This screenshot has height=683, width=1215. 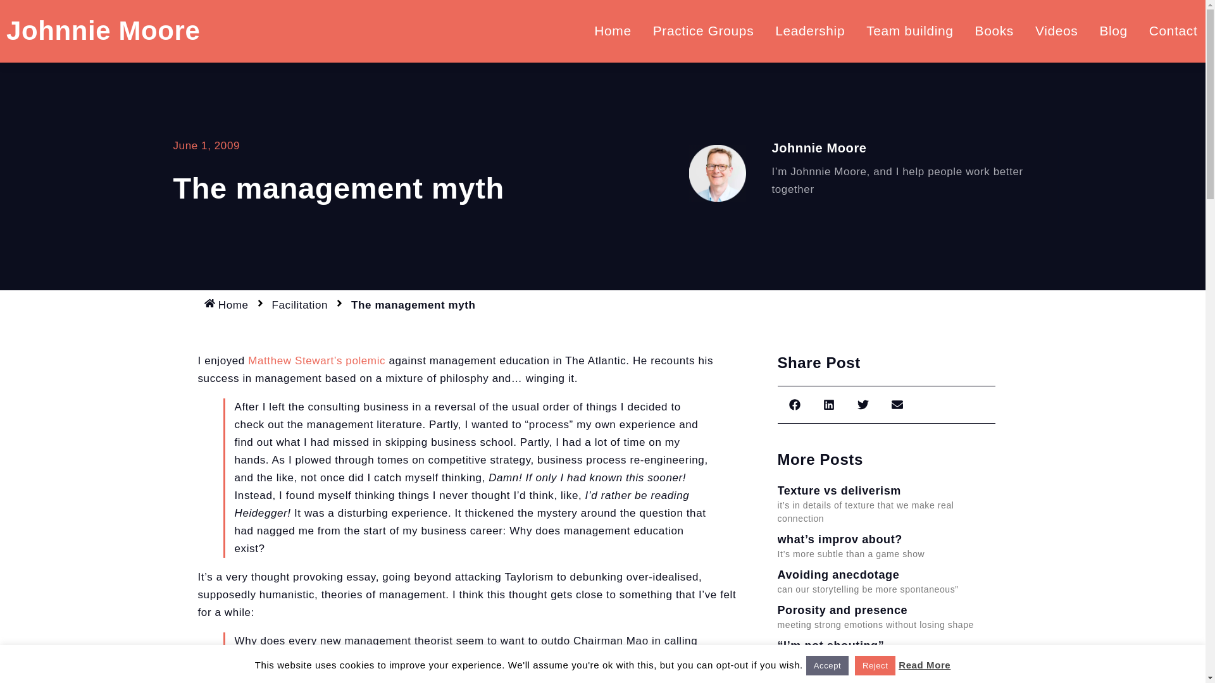 I want to click on Home, so click(x=225, y=305).